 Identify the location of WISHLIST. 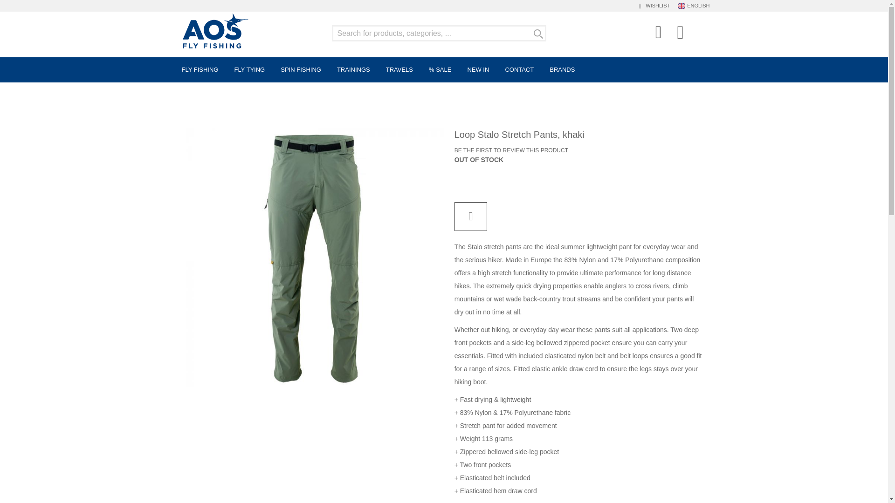
(656, 5).